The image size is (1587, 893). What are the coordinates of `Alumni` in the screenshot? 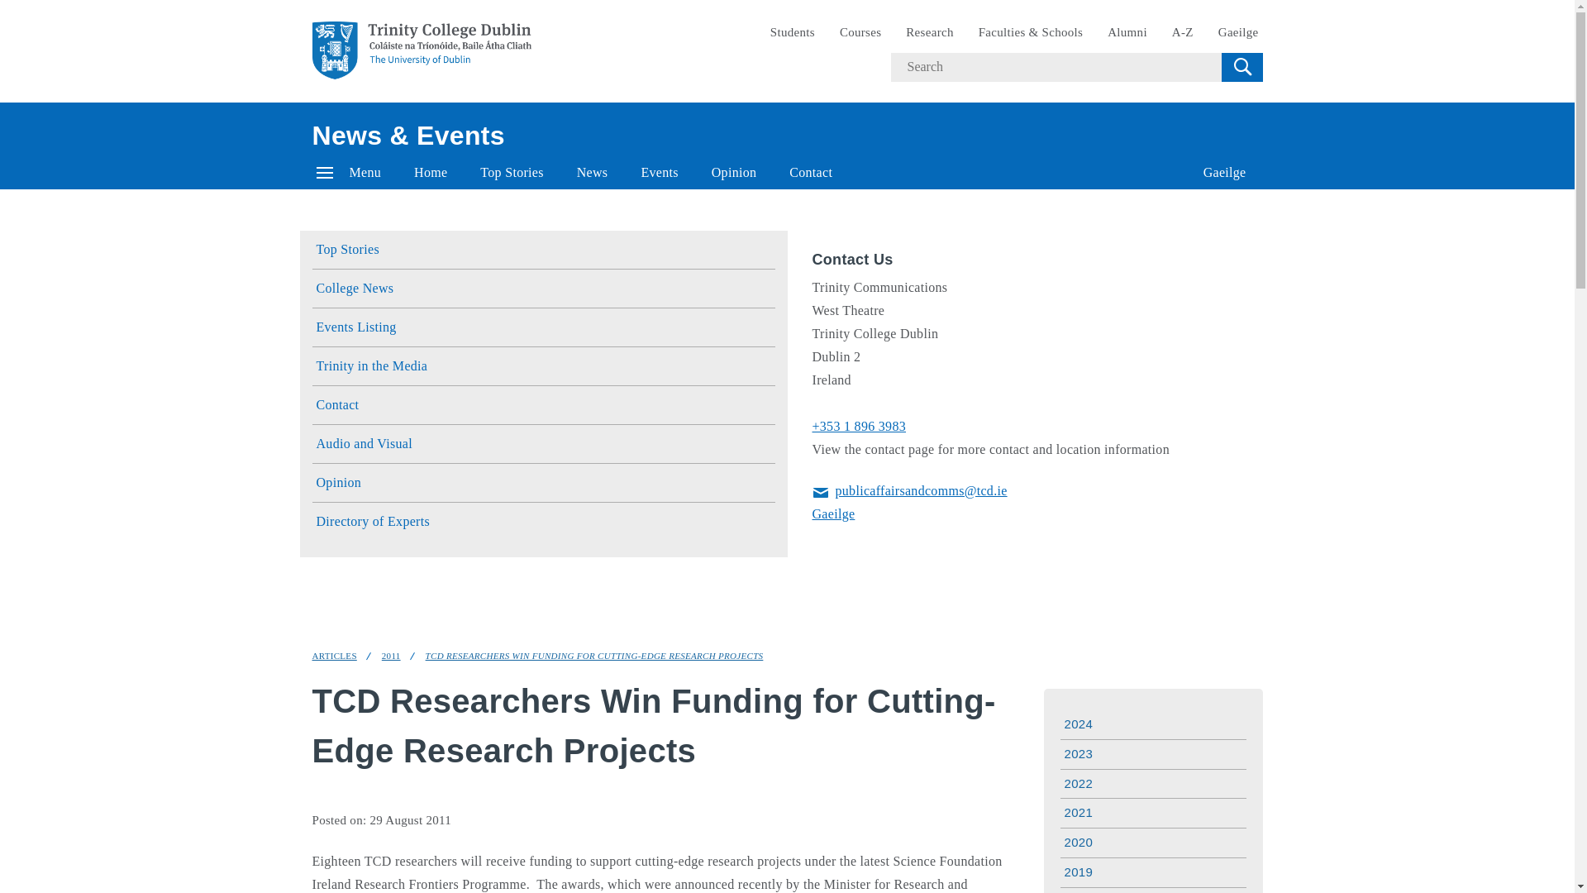 It's located at (1127, 32).